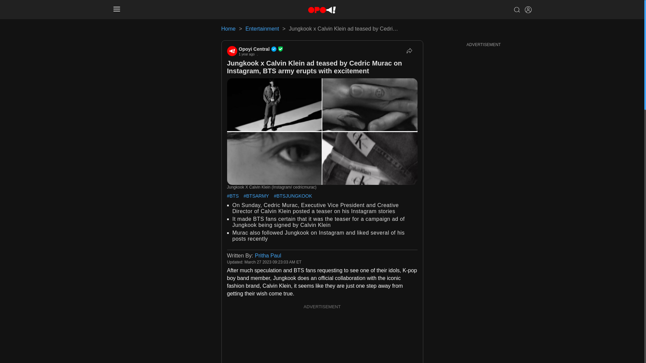 The width and height of the screenshot is (646, 363). What do you see at coordinates (262, 28) in the screenshot?
I see `Entertainment` at bounding box center [262, 28].